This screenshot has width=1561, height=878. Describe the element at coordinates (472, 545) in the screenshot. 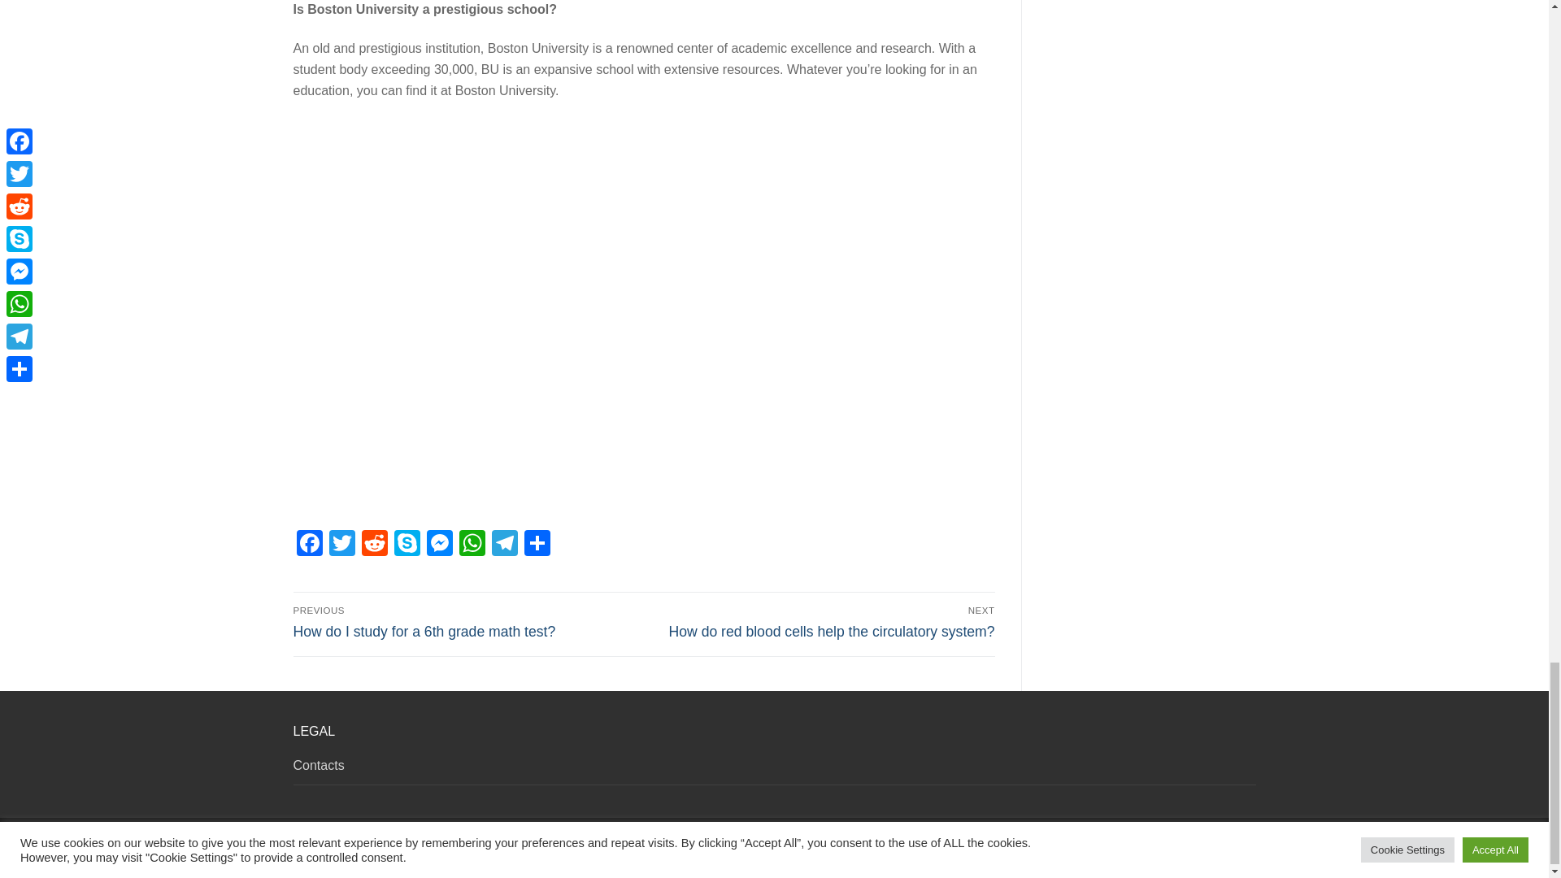

I see `WhatsApp` at that location.